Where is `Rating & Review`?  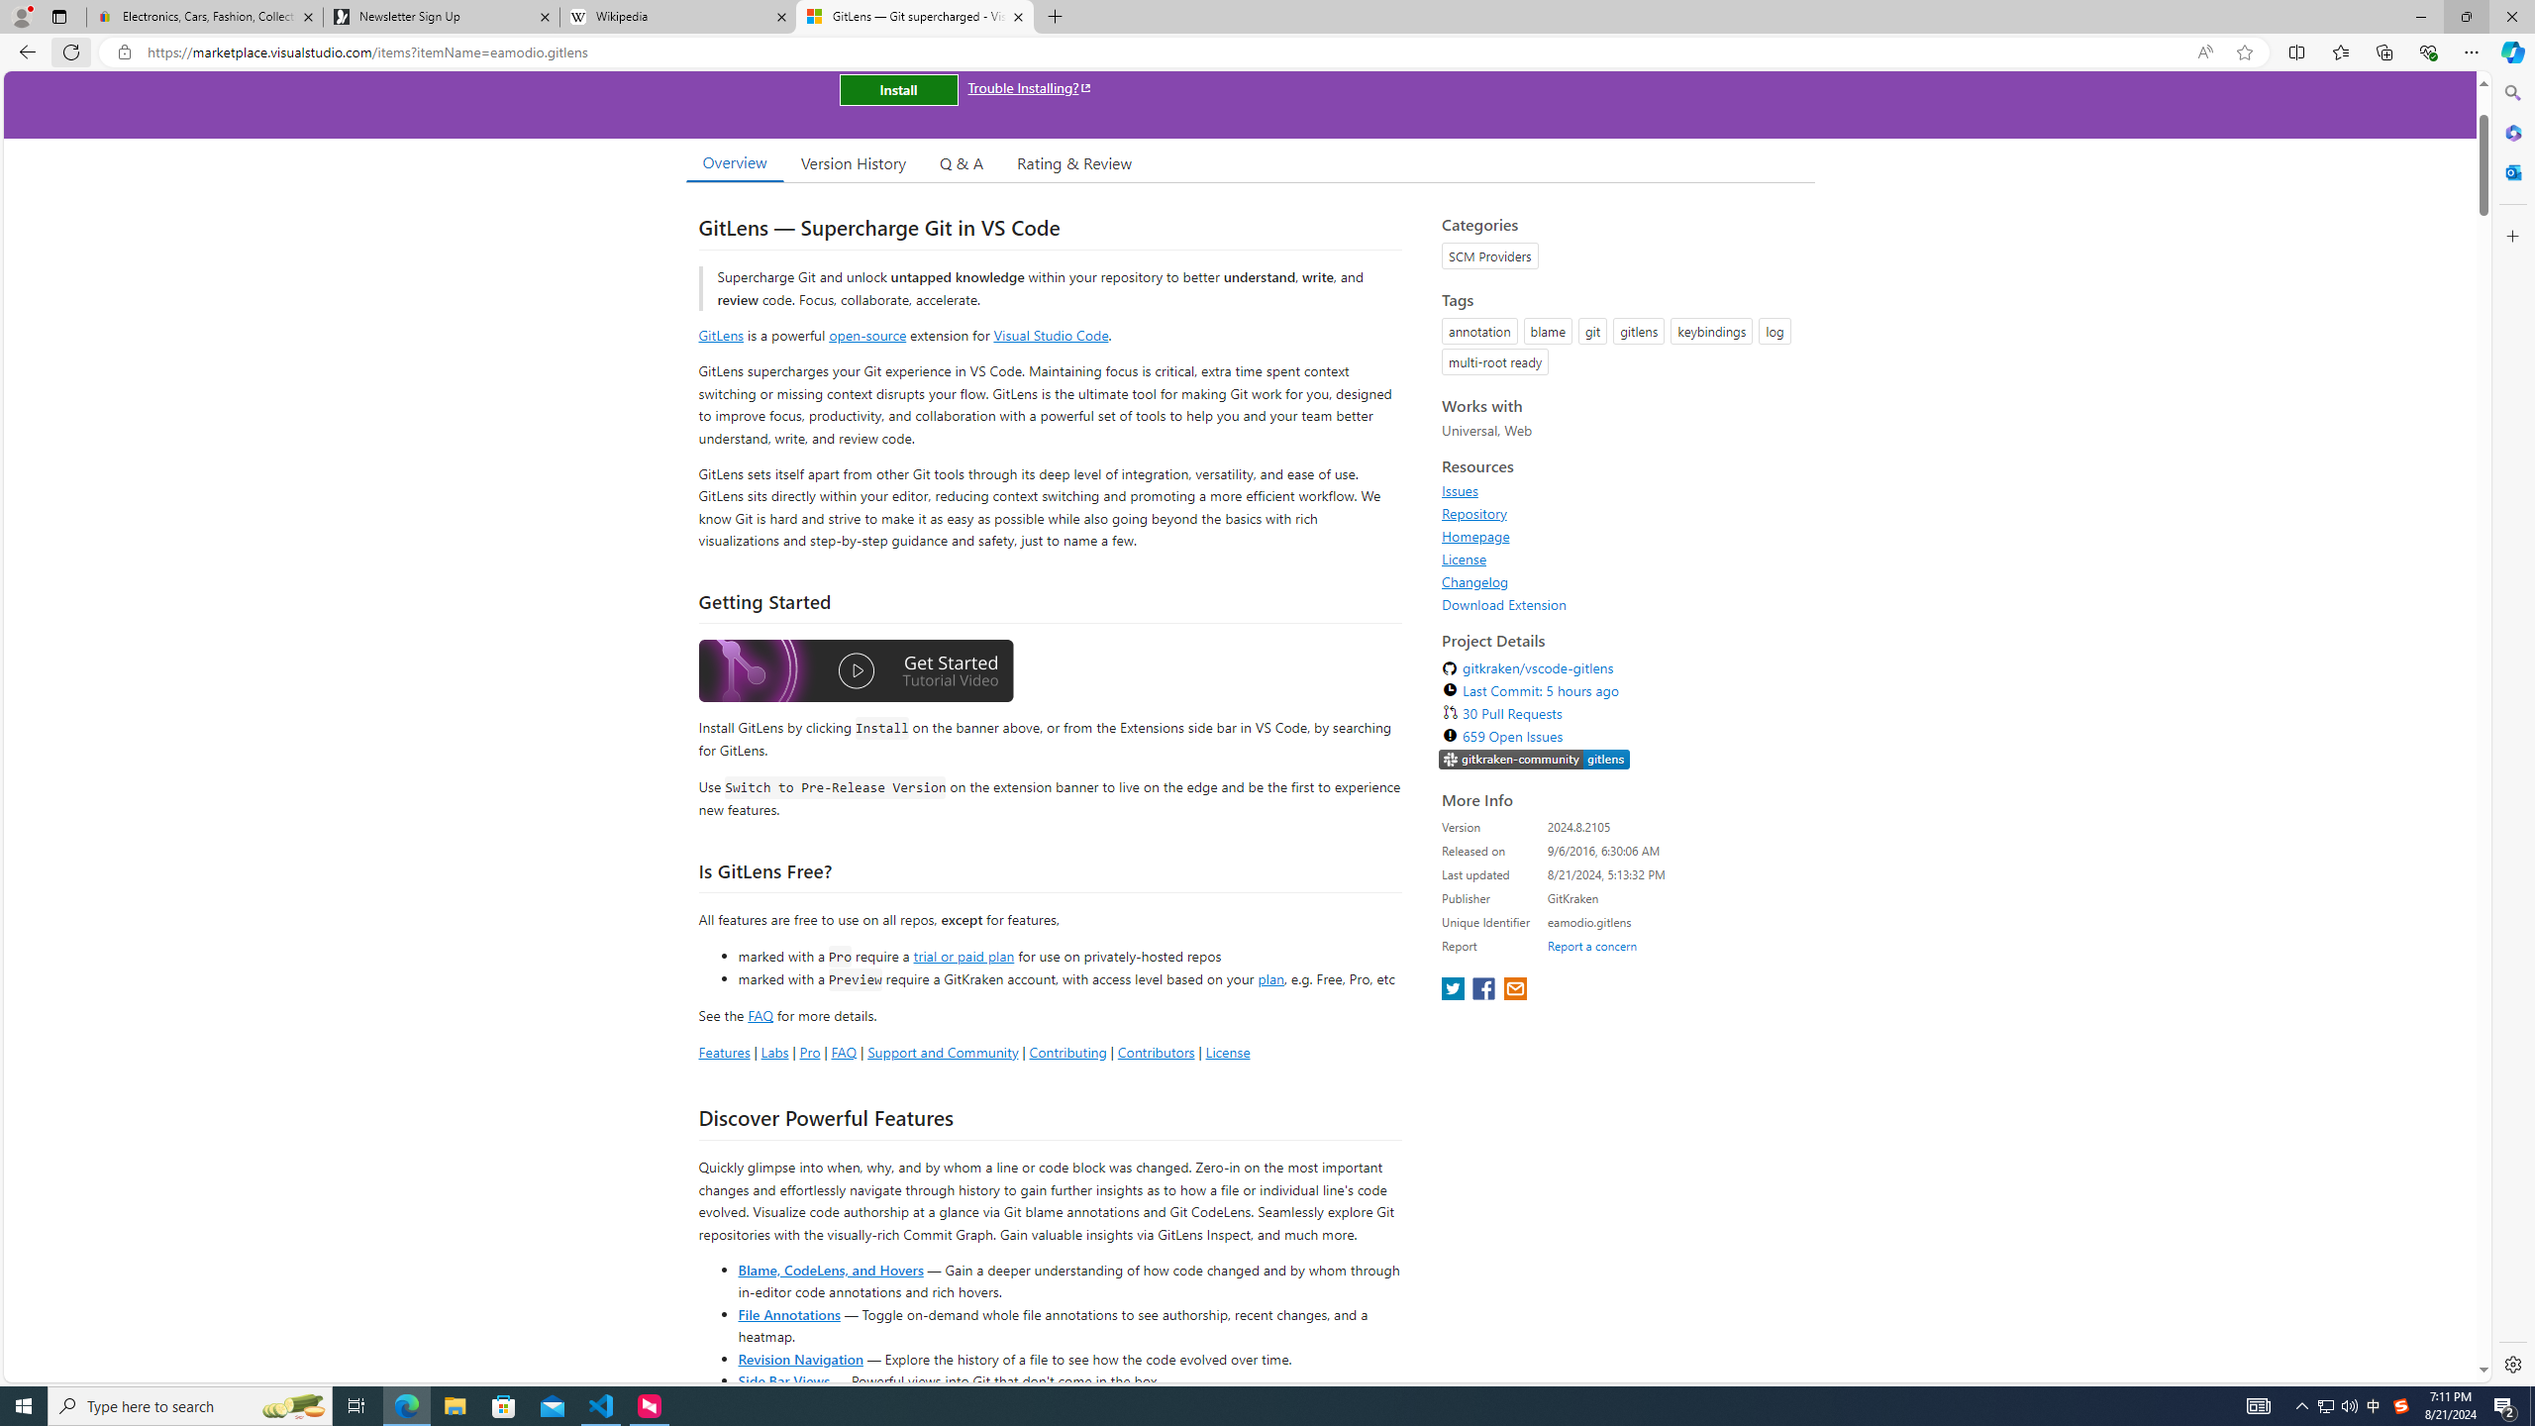
Rating & Review is located at coordinates (1075, 162).